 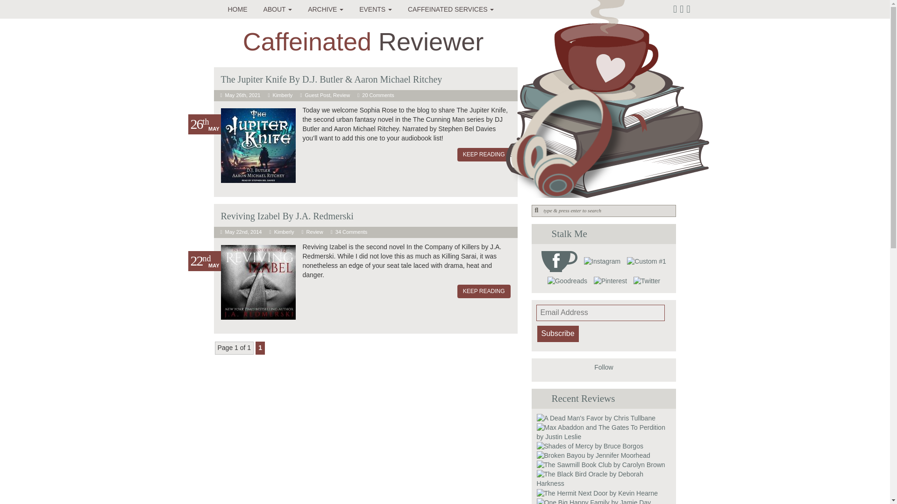 What do you see at coordinates (341, 95) in the screenshot?
I see `Review` at bounding box center [341, 95].